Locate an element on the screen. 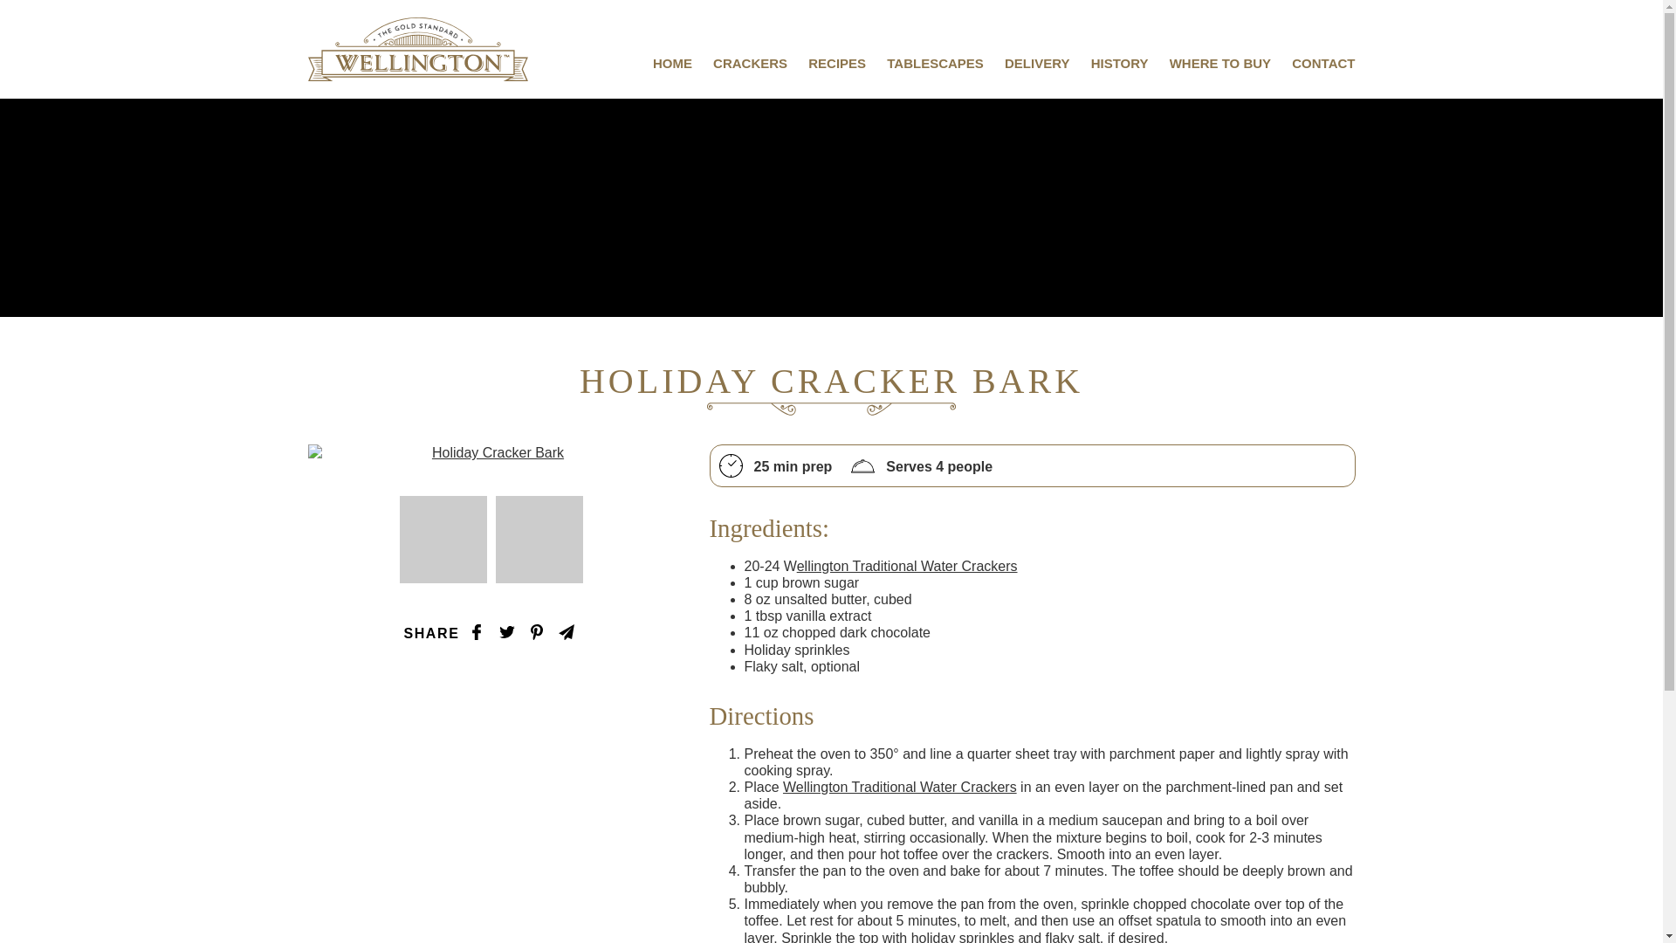  RECIPES is located at coordinates (836, 63).